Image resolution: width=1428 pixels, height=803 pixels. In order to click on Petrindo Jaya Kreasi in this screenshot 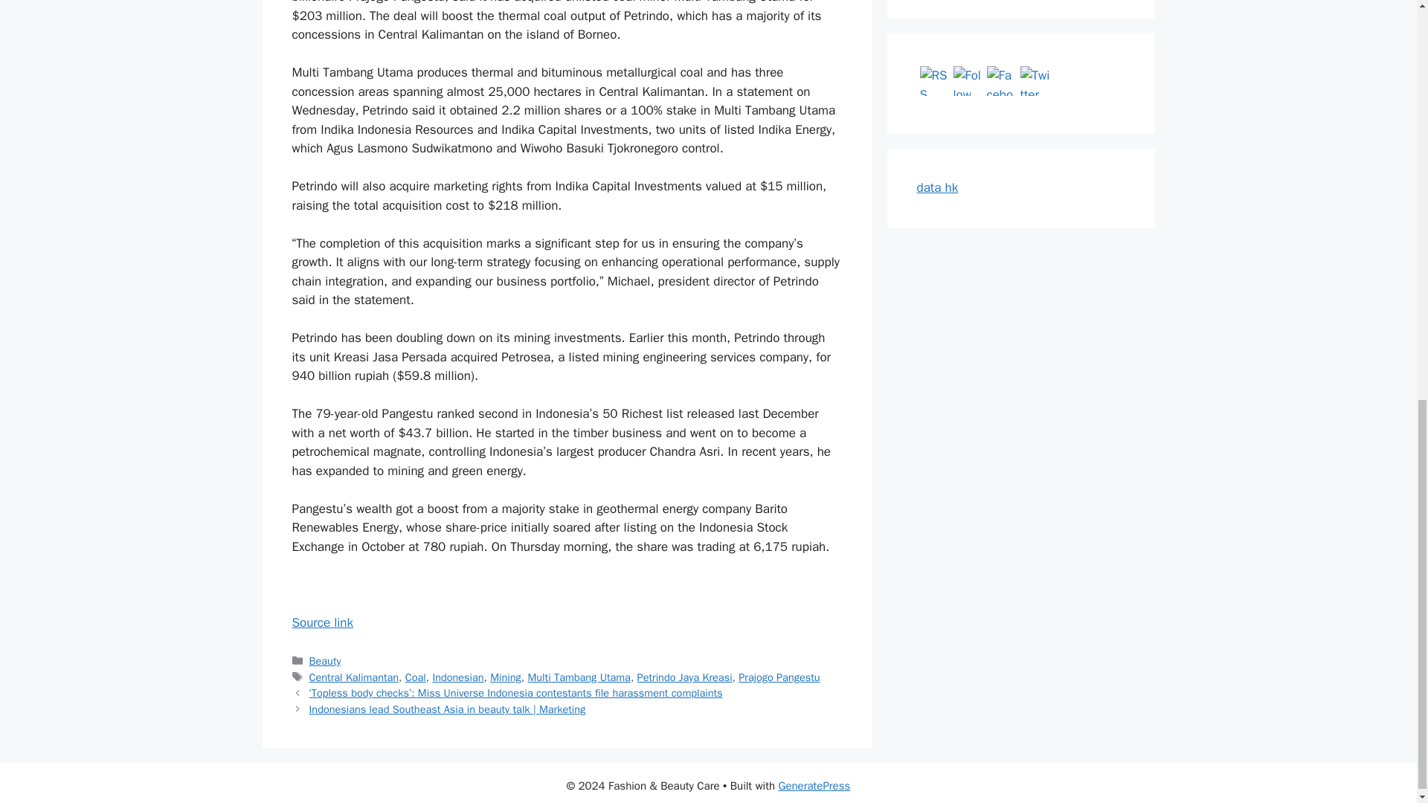, I will do `click(684, 677)`.